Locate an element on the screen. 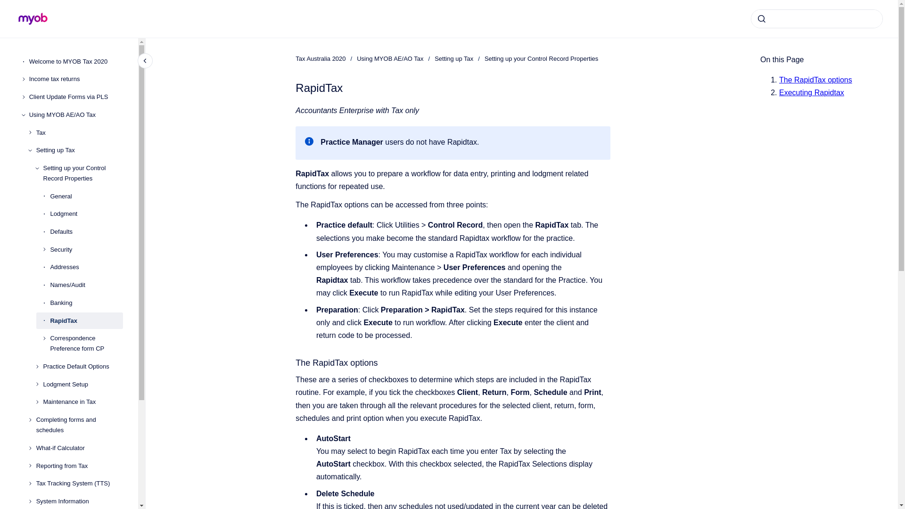 The width and height of the screenshot is (905, 509). Income tax returns is located at coordinates (76, 79).